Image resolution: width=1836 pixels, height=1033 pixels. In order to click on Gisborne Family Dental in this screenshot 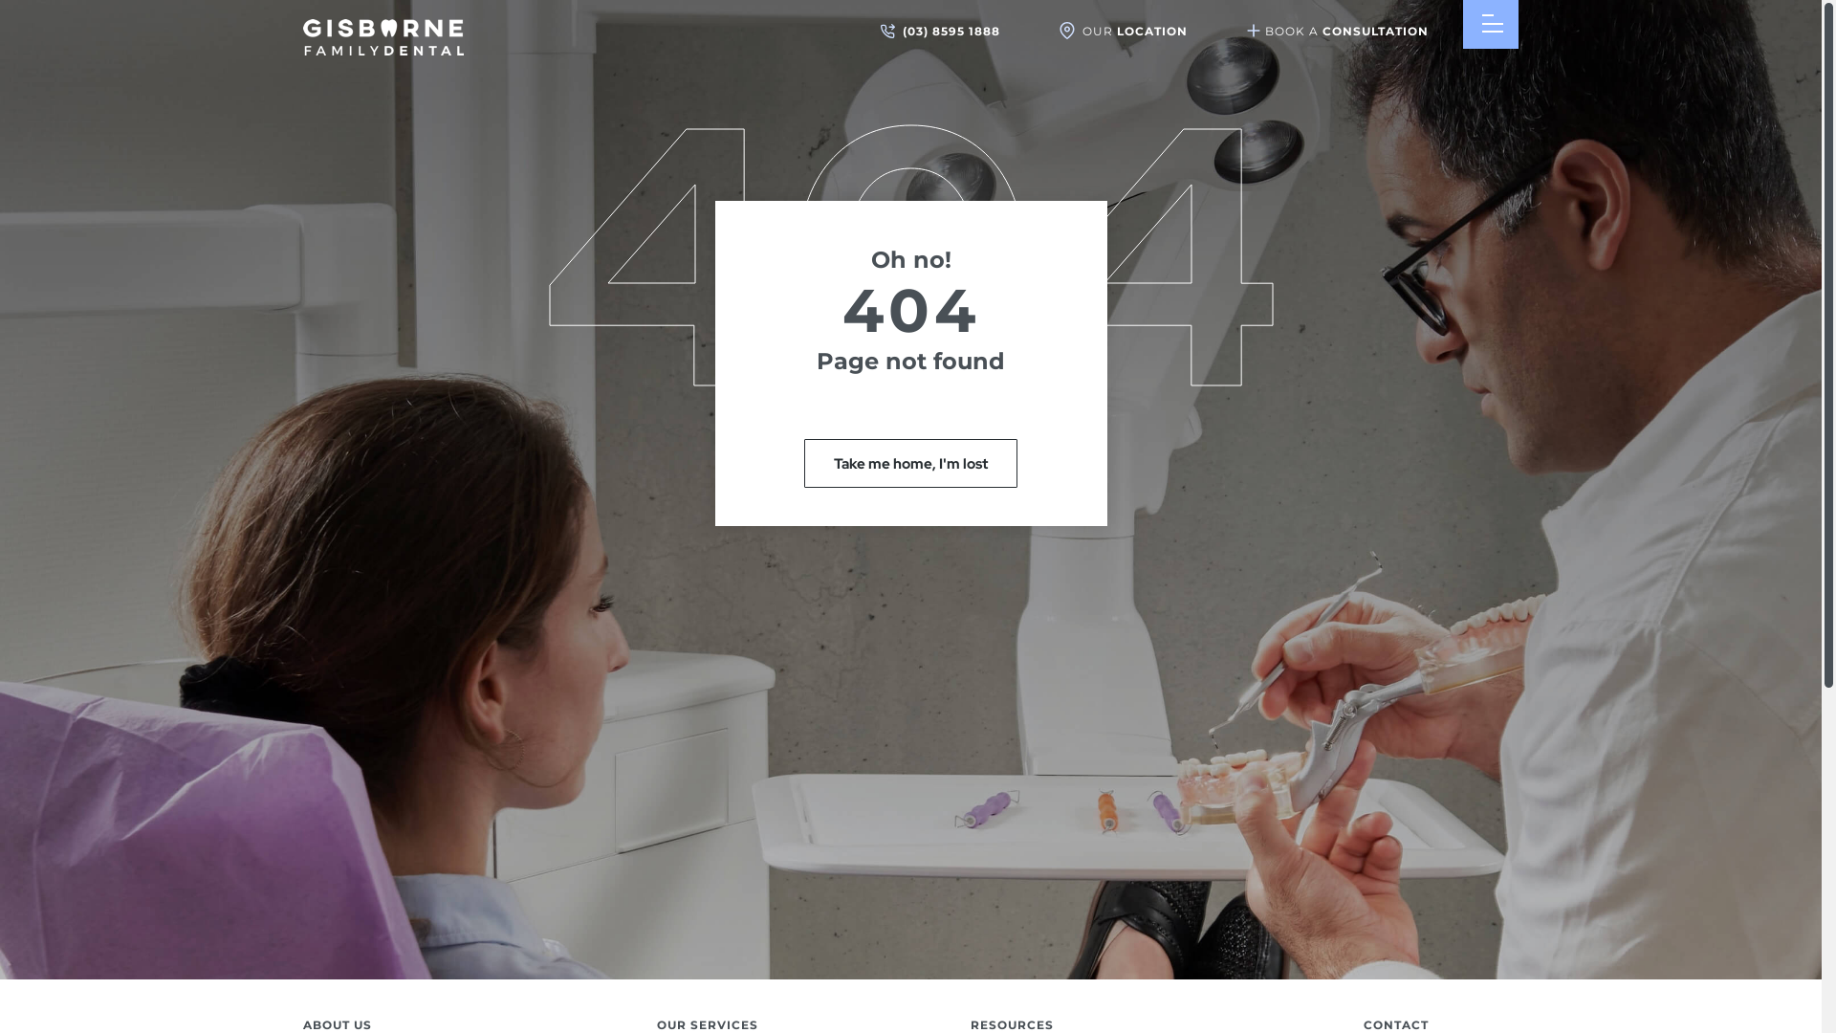, I will do `click(382, 50)`.